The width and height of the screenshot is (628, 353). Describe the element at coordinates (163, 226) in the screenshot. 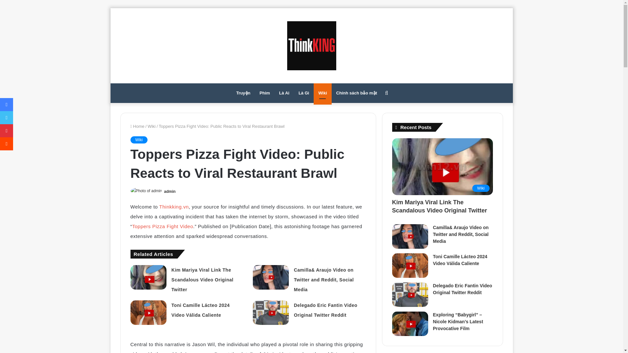

I see `Toppers Pizza Fight Video` at that location.